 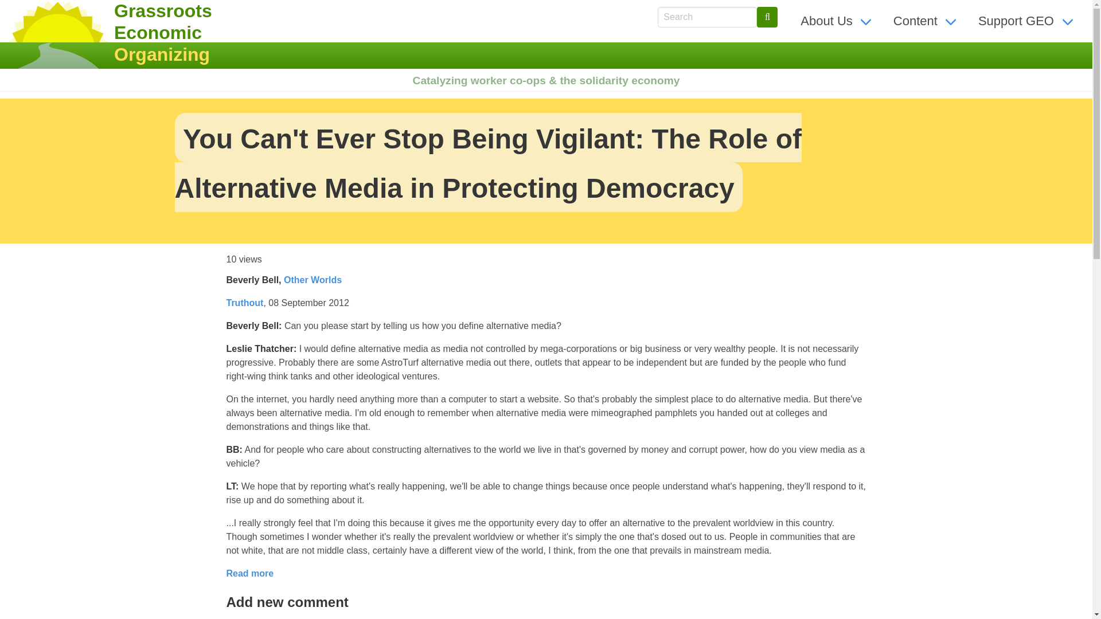 I want to click on Home, so click(x=57, y=34).